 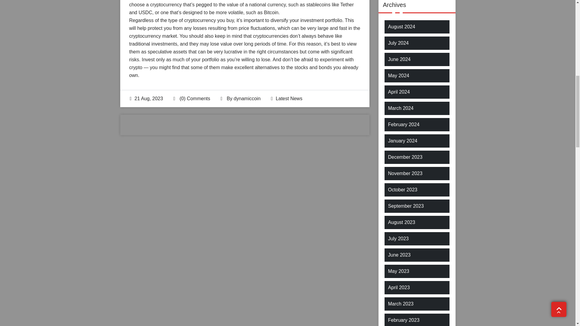 I want to click on November 2023, so click(x=405, y=173).